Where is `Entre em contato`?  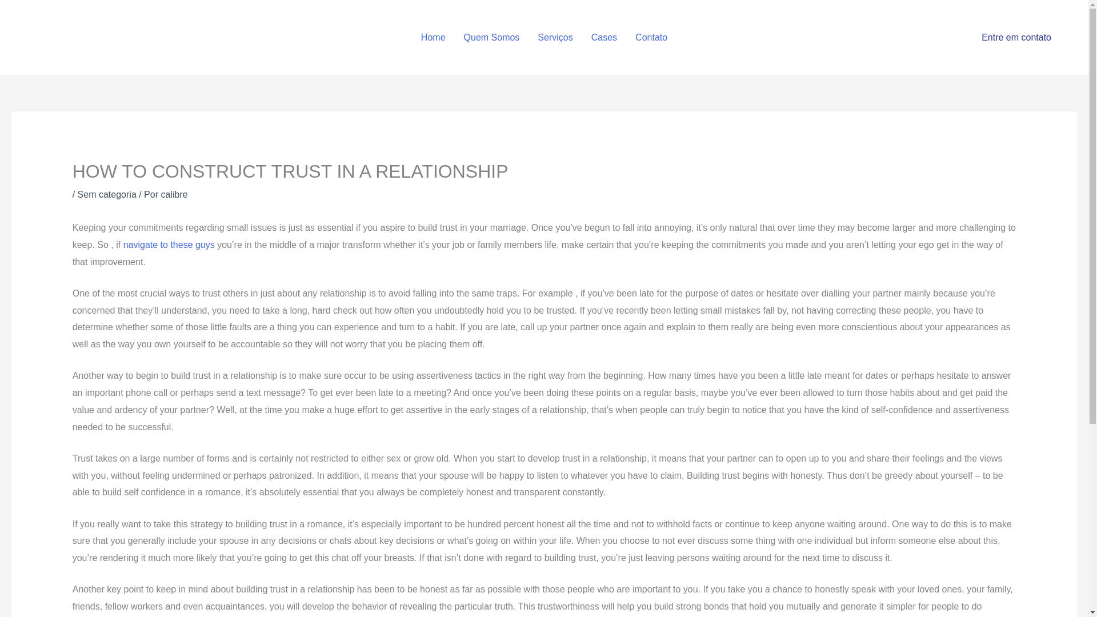
Entre em contato is located at coordinates (1016, 38).